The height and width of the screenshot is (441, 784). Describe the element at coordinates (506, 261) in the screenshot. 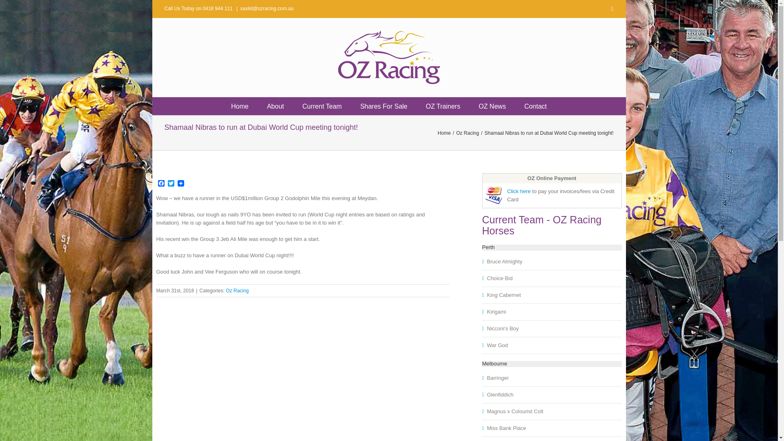

I see `Bruce Almighty` at that location.